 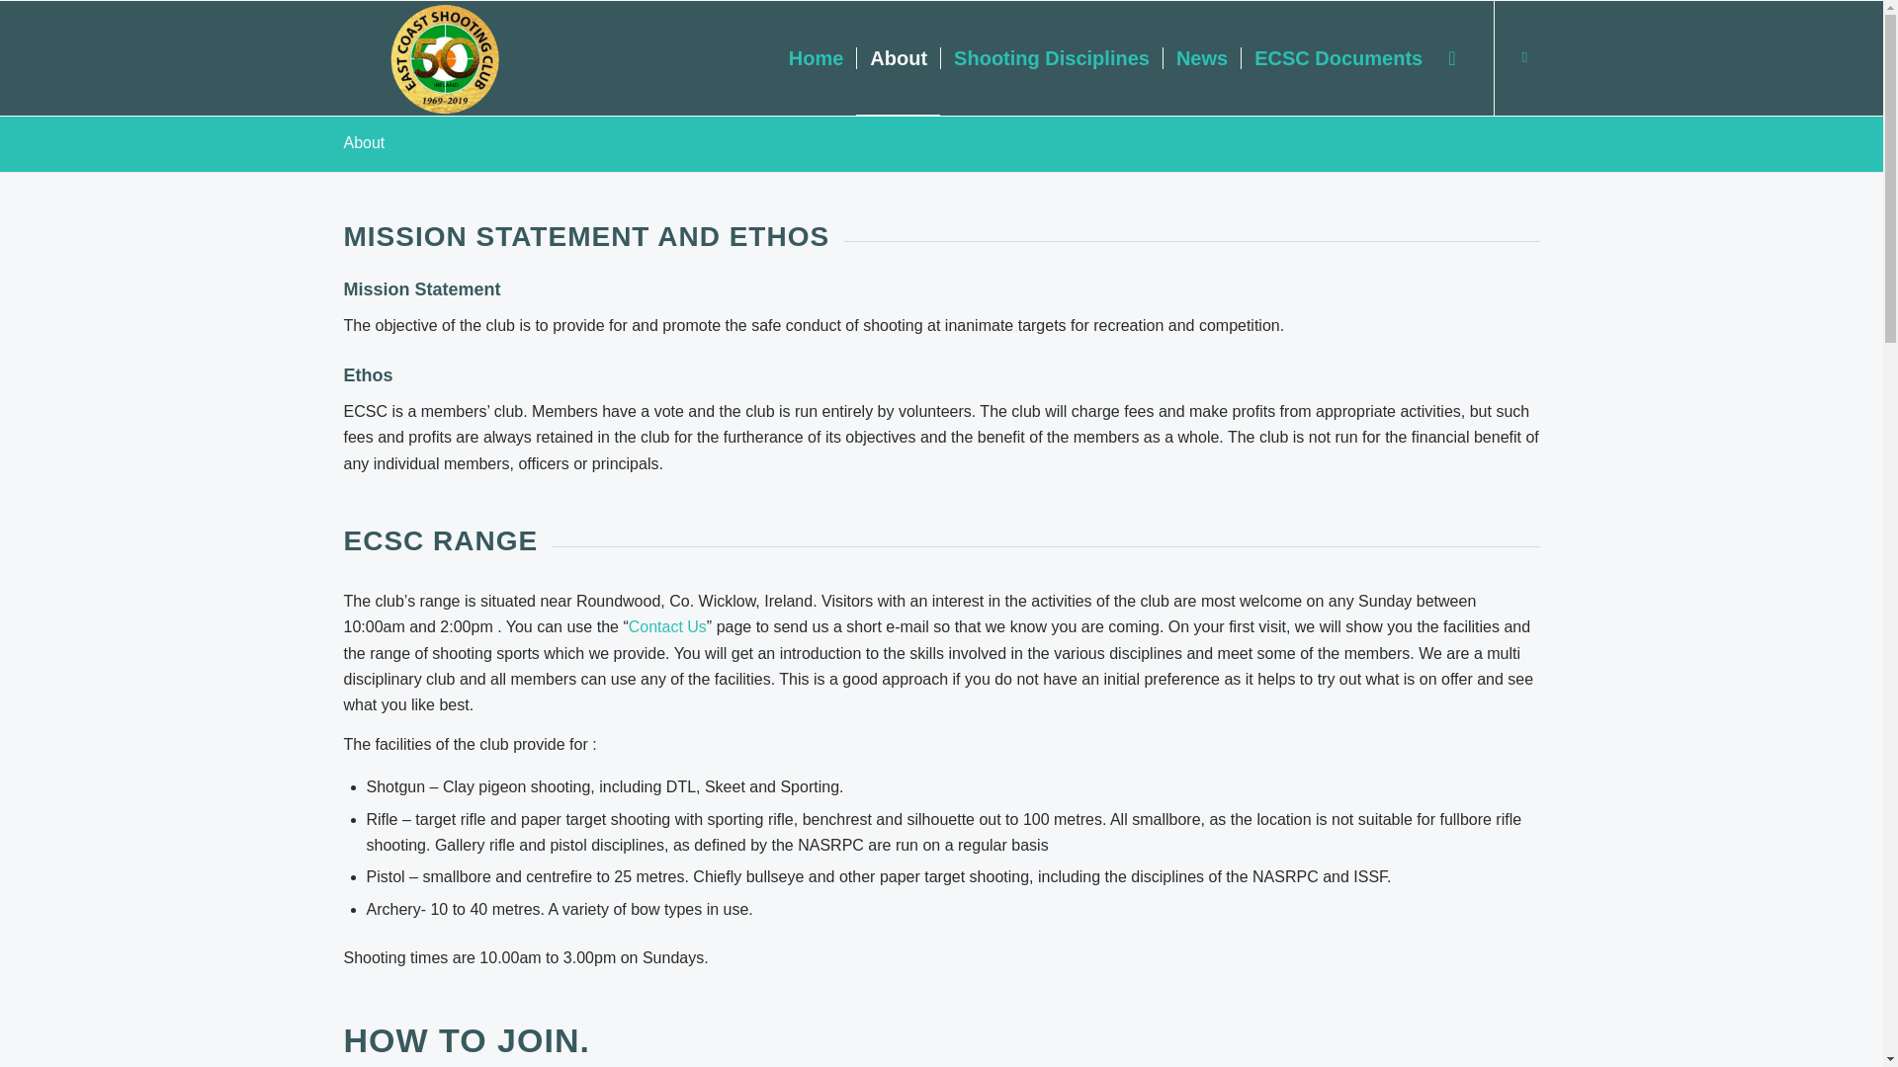 What do you see at coordinates (364, 142) in the screenshot?
I see `About` at bounding box center [364, 142].